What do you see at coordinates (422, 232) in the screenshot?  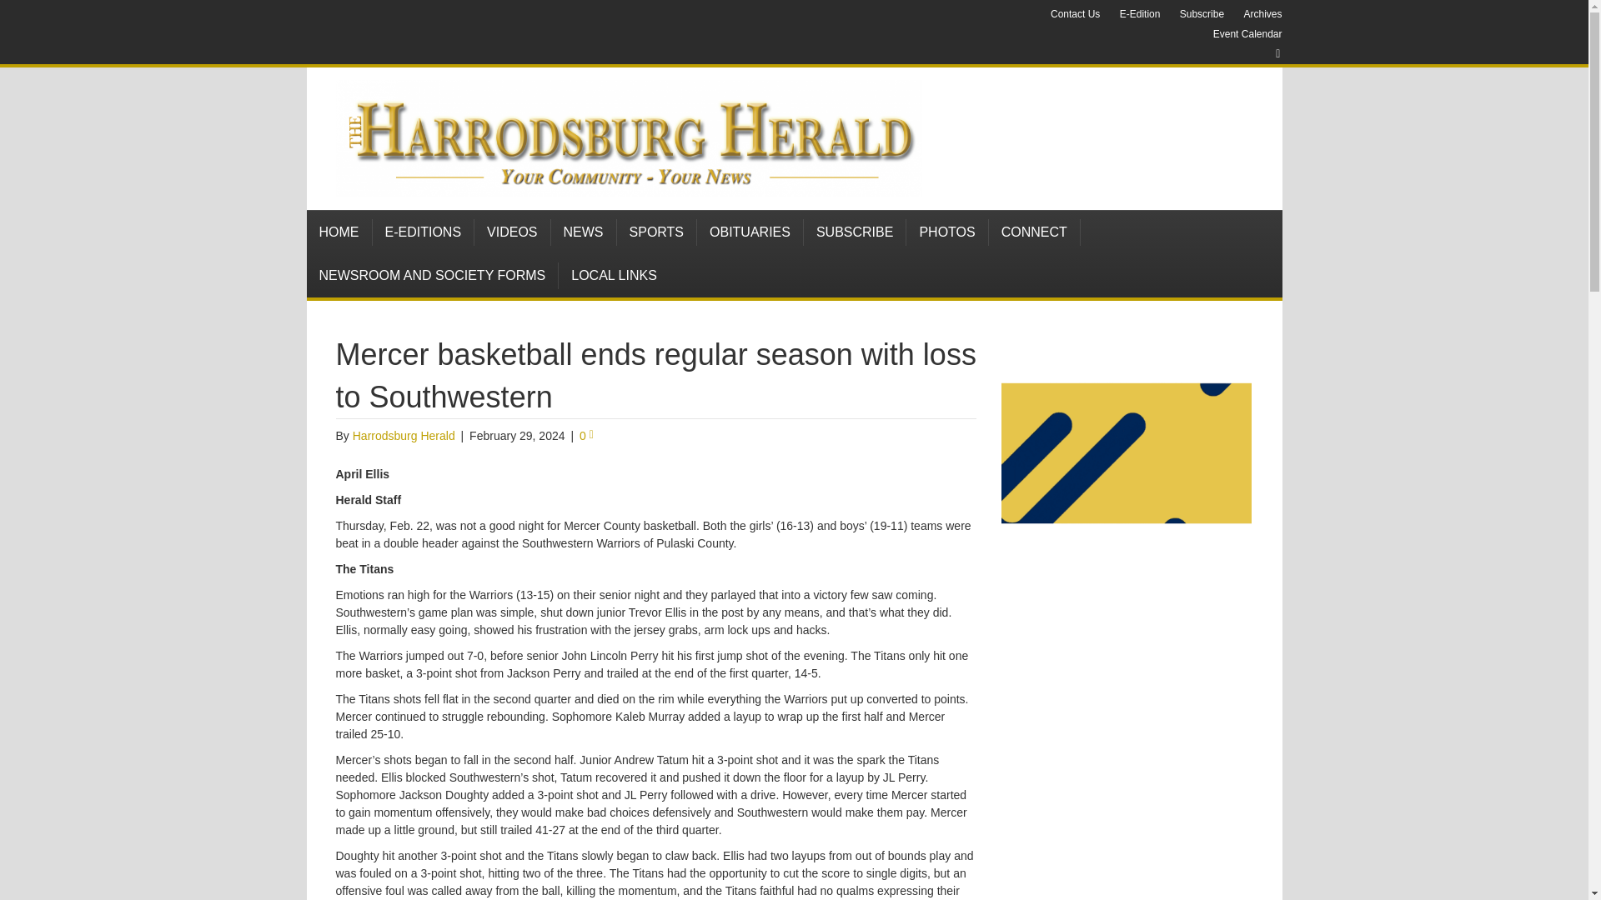 I see `E-EDITIONS` at bounding box center [422, 232].